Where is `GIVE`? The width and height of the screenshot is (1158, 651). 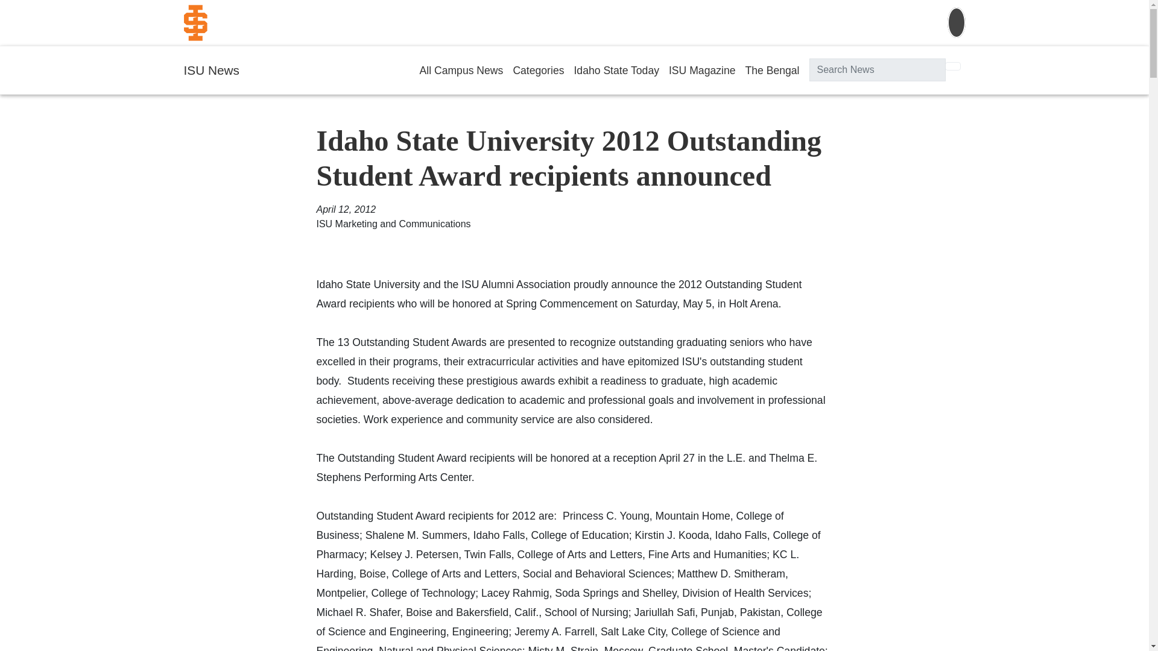 GIVE is located at coordinates (806, 23).